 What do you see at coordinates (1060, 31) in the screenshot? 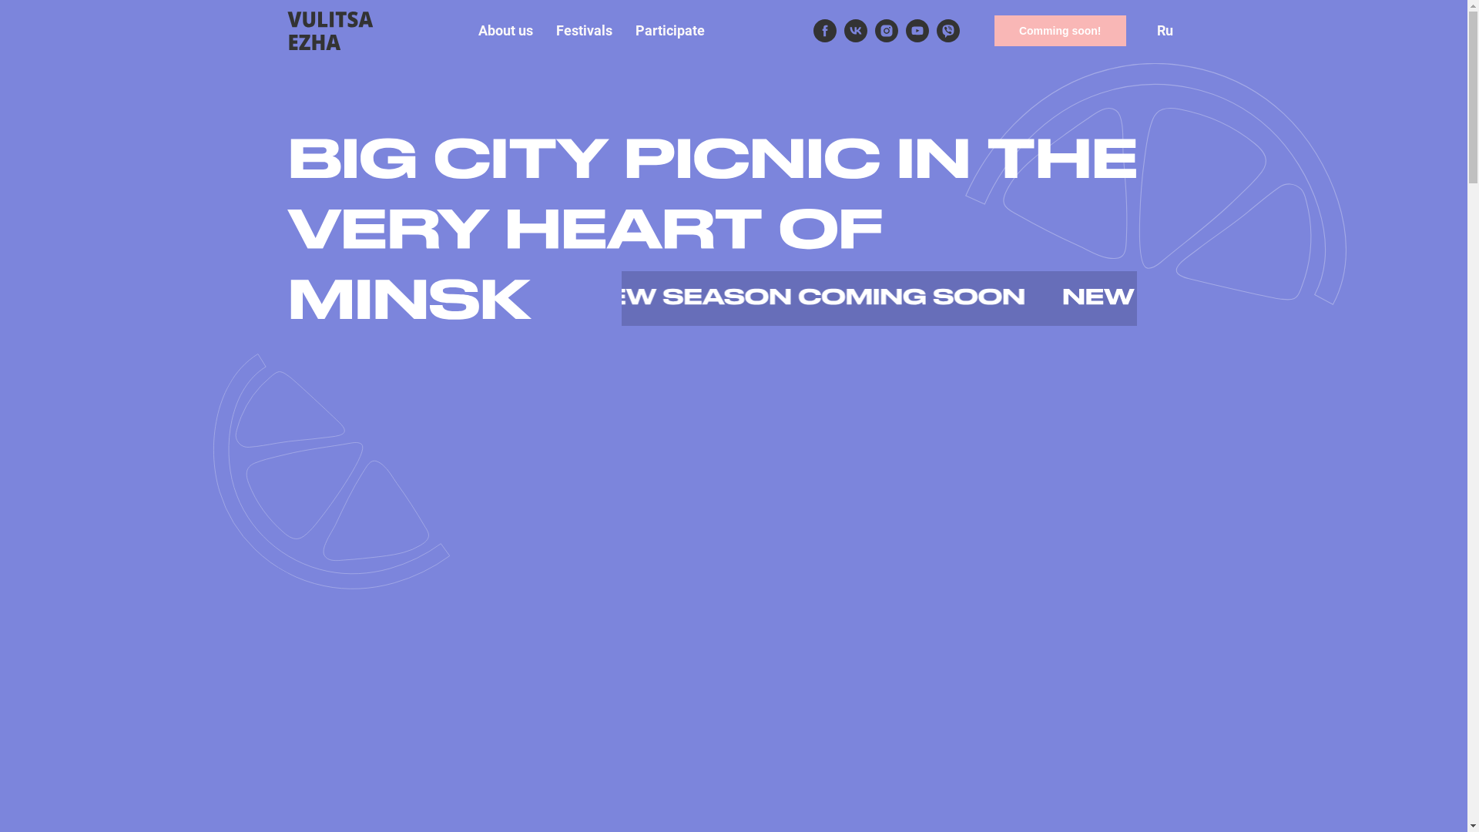
I see `Comming soon!` at bounding box center [1060, 31].